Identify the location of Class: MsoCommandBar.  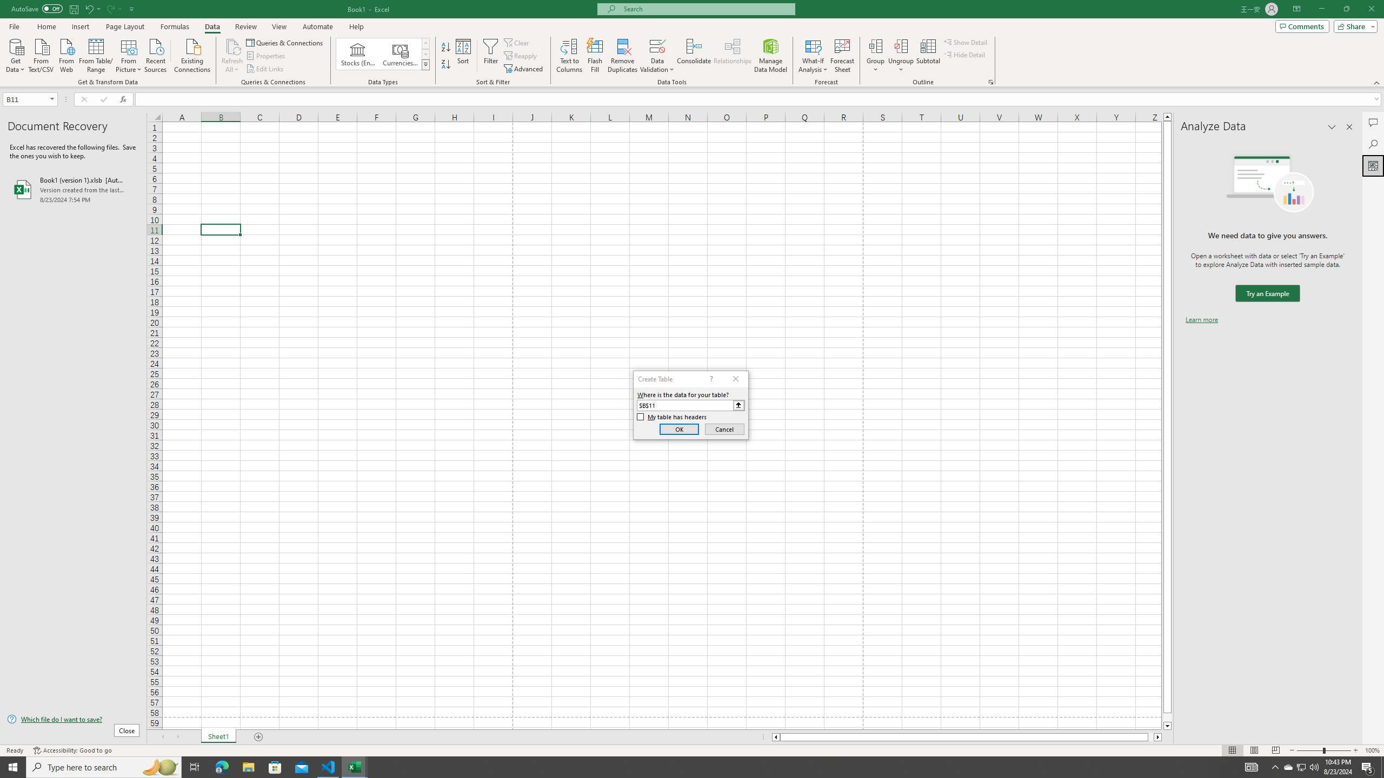
(692, 43).